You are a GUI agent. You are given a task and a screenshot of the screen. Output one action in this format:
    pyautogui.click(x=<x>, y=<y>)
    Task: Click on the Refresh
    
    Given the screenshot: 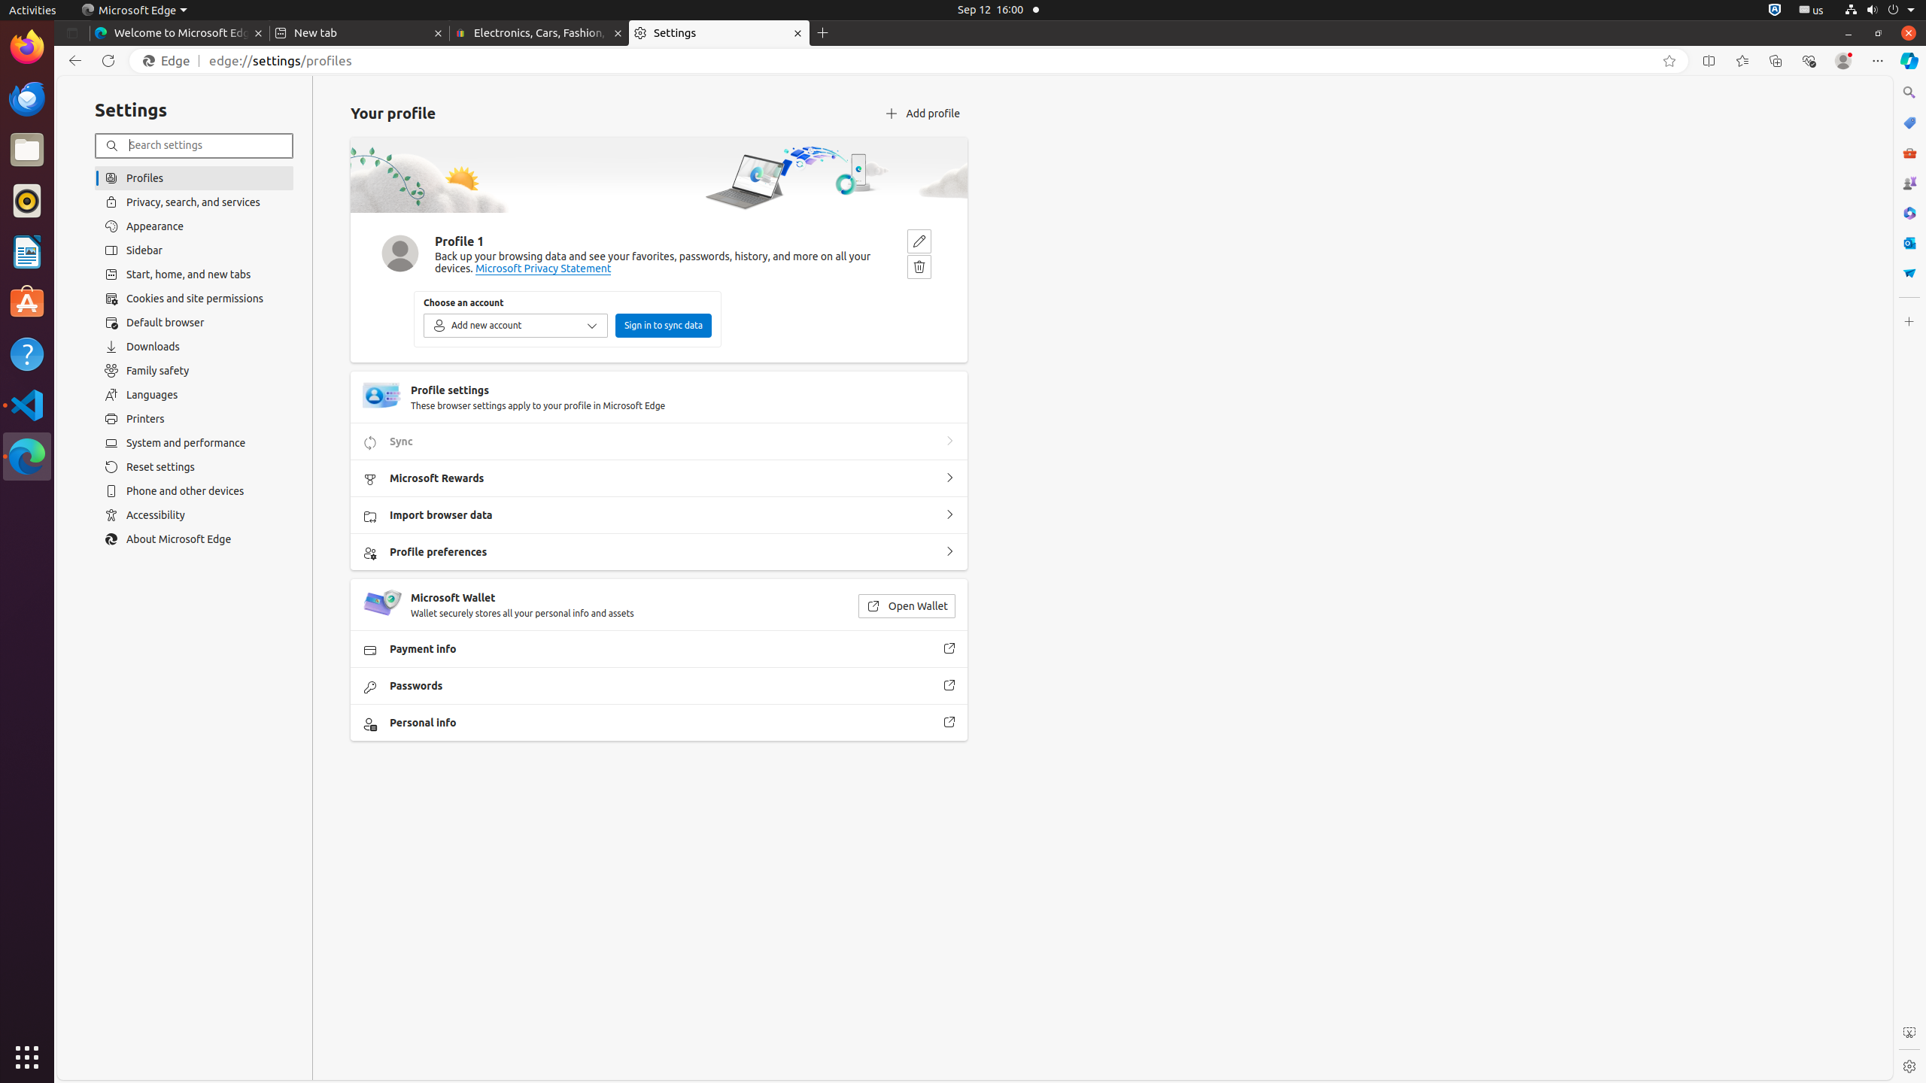 What is the action you would take?
    pyautogui.click(x=108, y=61)
    